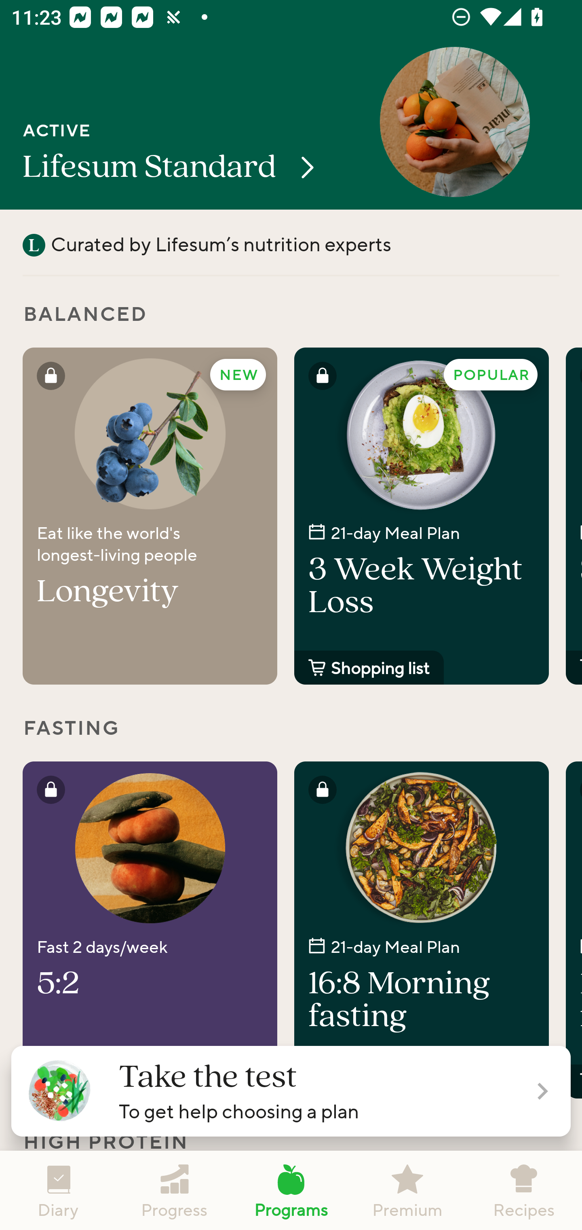 This screenshot has width=582, height=1230. Describe the element at coordinates (407, 1190) in the screenshot. I see `Premium` at that location.